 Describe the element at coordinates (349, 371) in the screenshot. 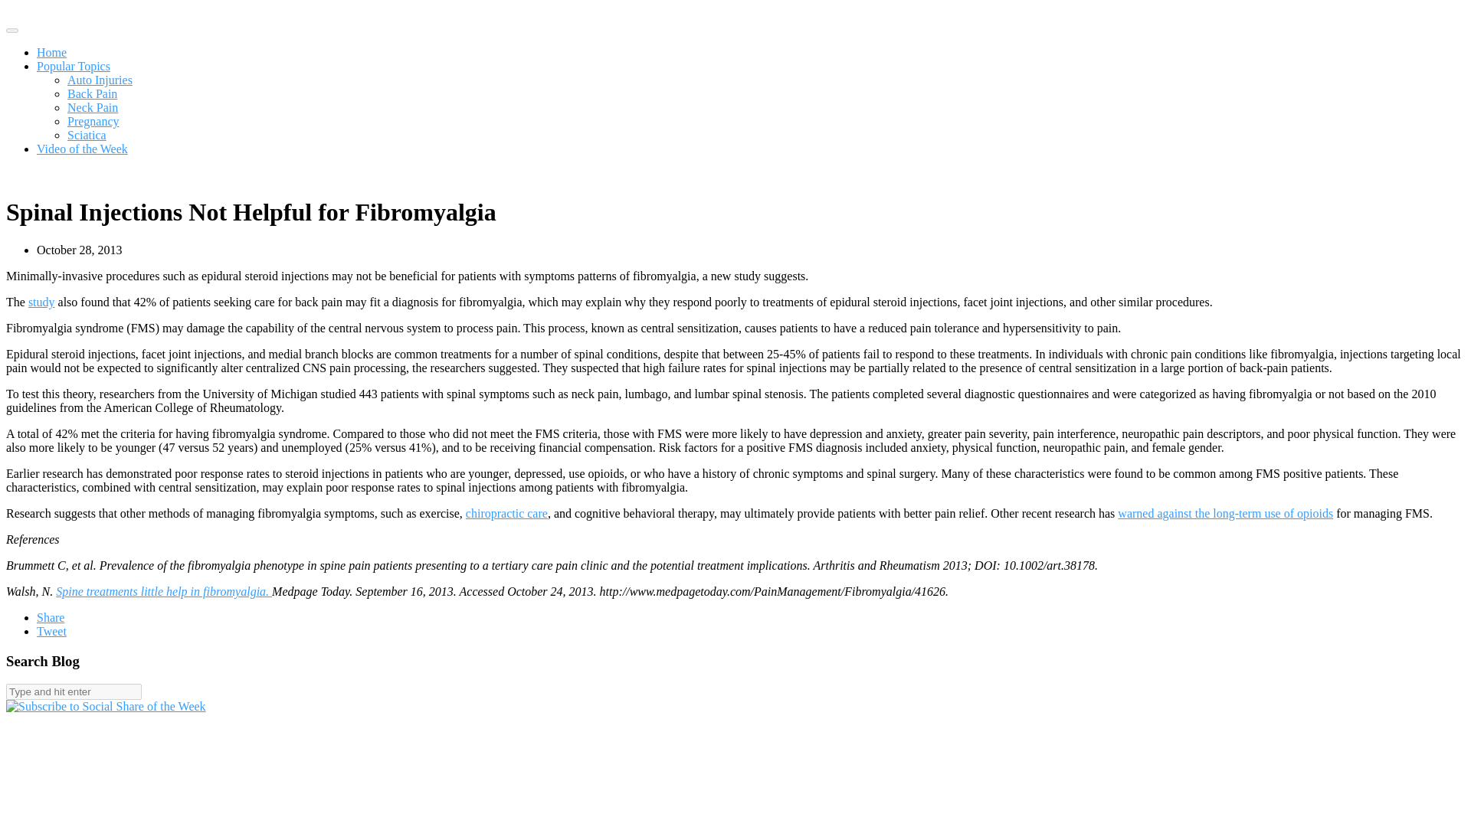

I see `study` at that location.